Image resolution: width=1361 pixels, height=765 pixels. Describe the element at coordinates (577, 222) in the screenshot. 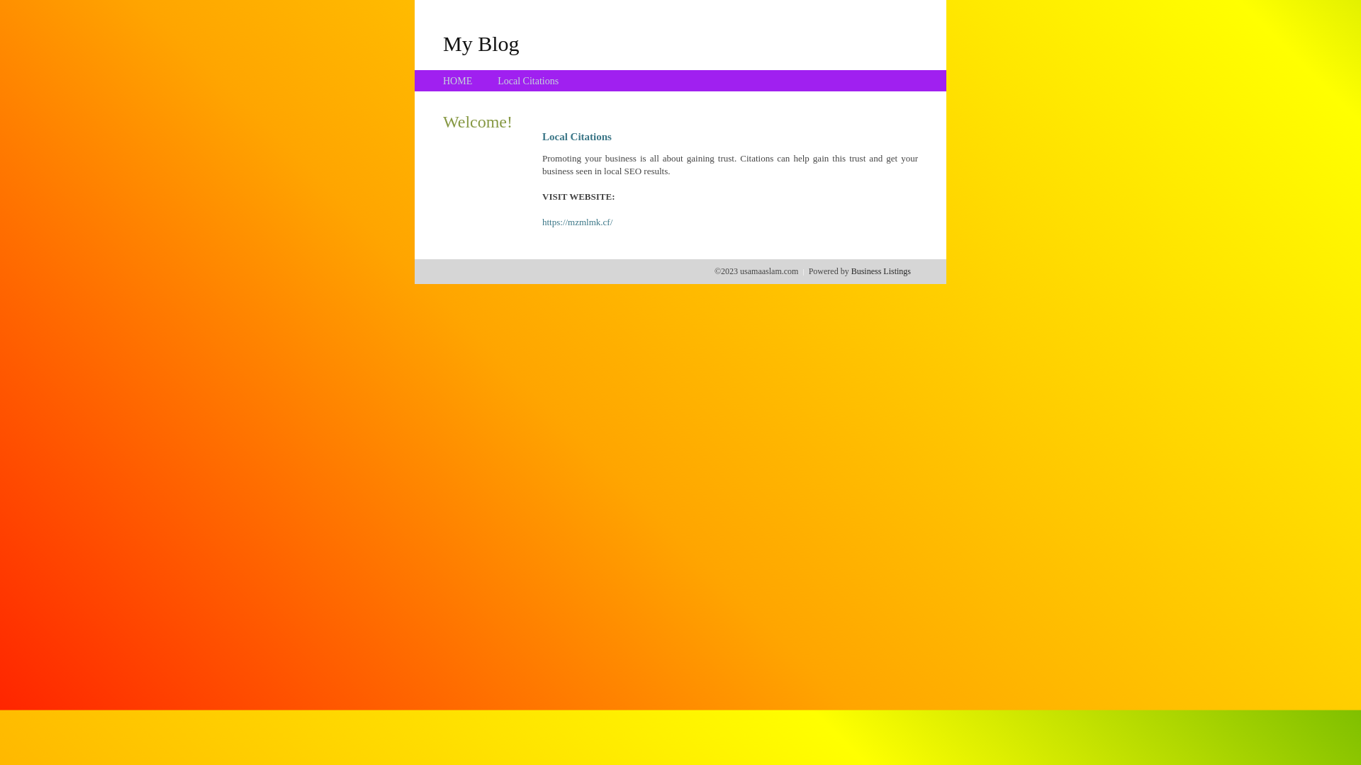

I see `https://mzmlmk.cf/` at that location.